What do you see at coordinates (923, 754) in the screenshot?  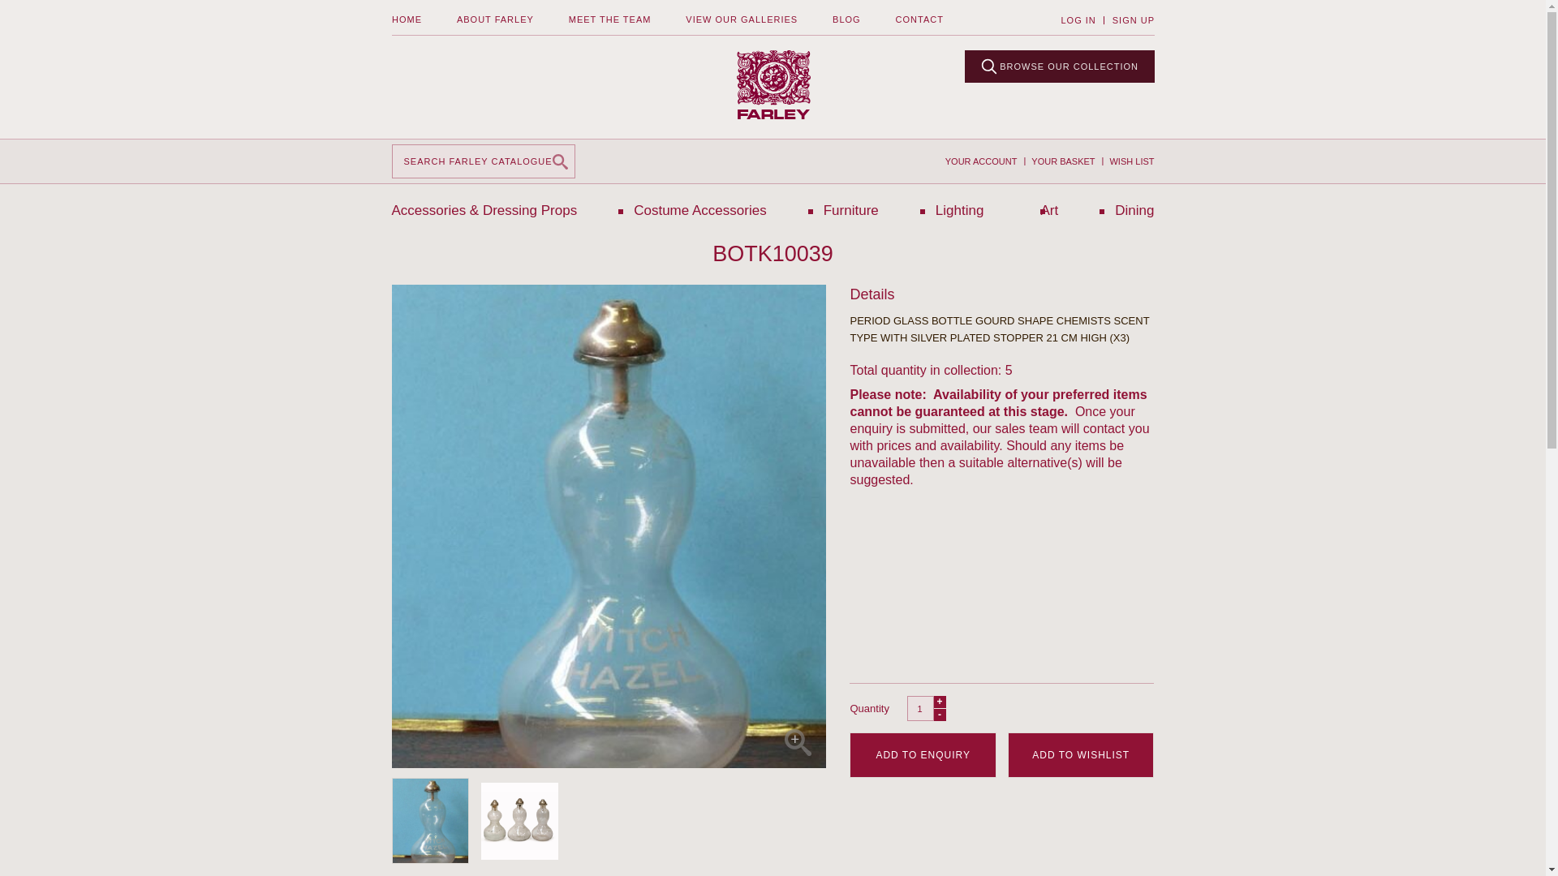 I see `ADD TO ENQUIRY` at bounding box center [923, 754].